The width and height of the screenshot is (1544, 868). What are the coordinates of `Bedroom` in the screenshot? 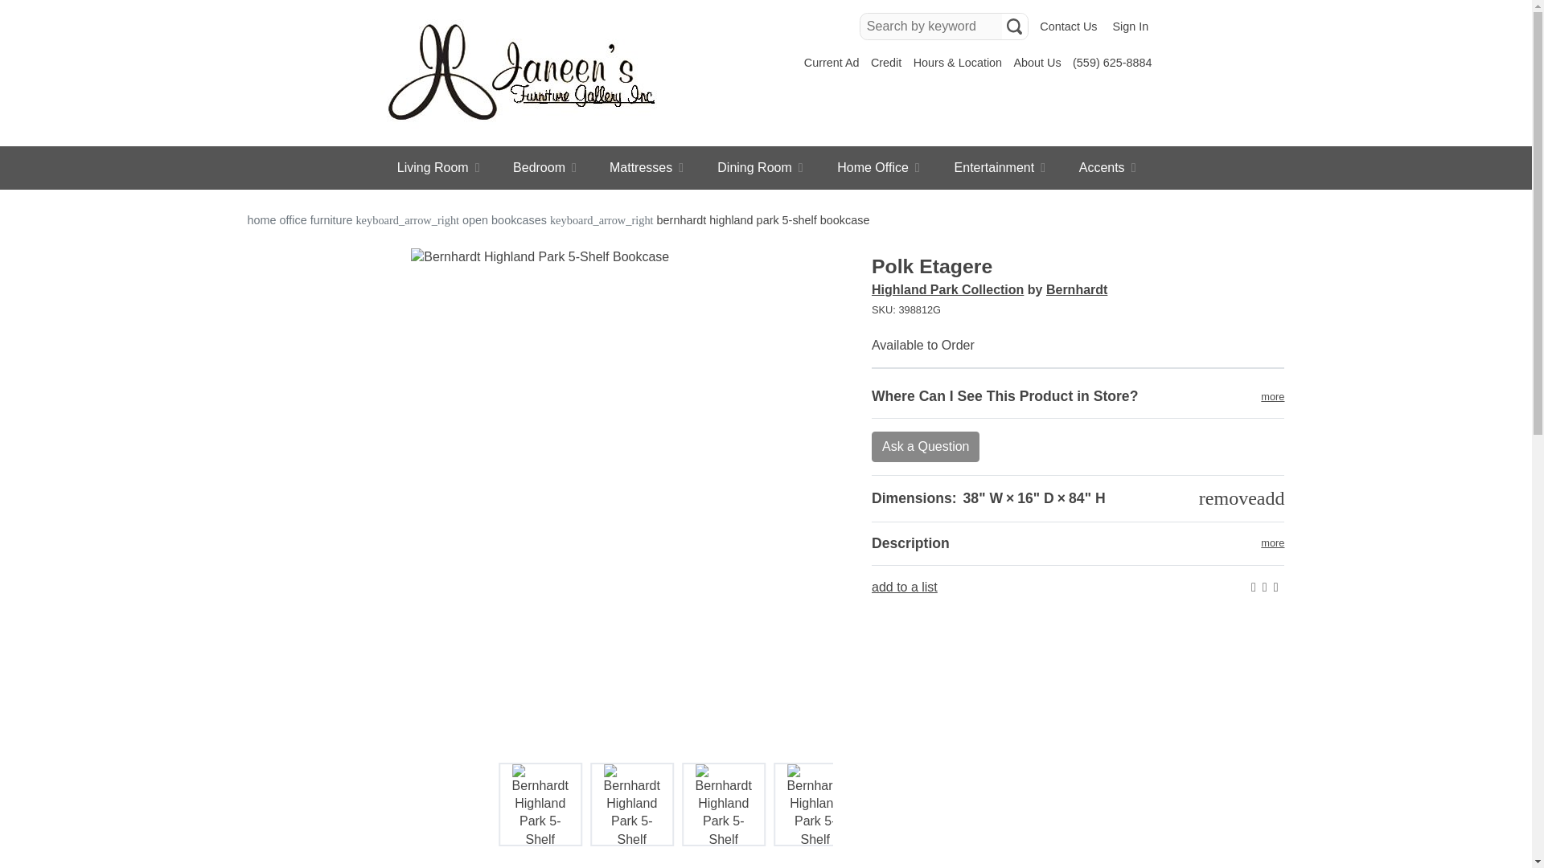 It's located at (545, 168).